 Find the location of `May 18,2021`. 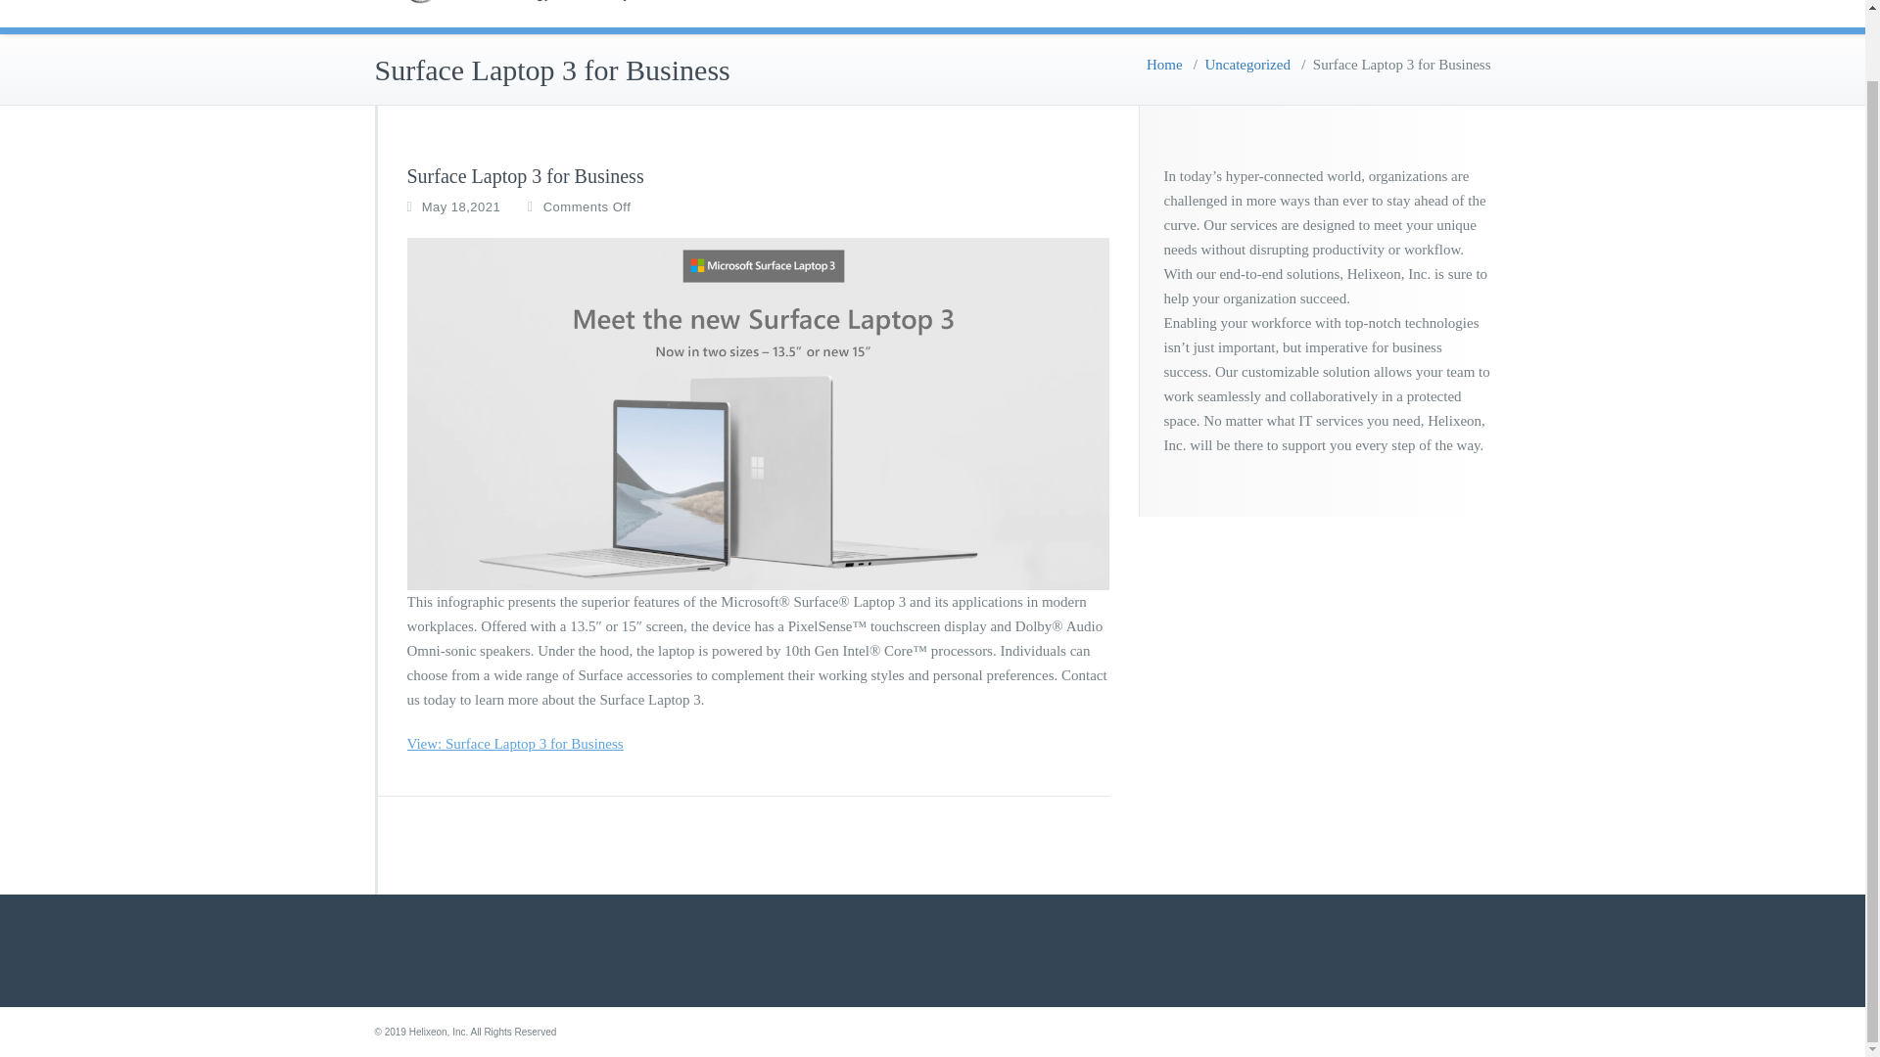

May 18,2021 is located at coordinates (461, 207).